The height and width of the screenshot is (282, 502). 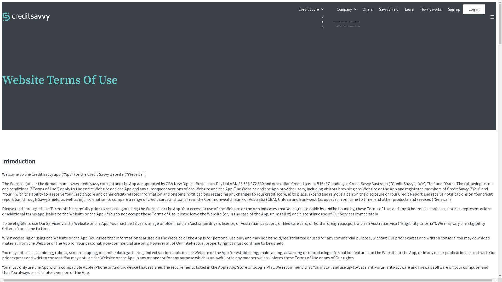 I want to click on About us, so click(x=346, y=17).